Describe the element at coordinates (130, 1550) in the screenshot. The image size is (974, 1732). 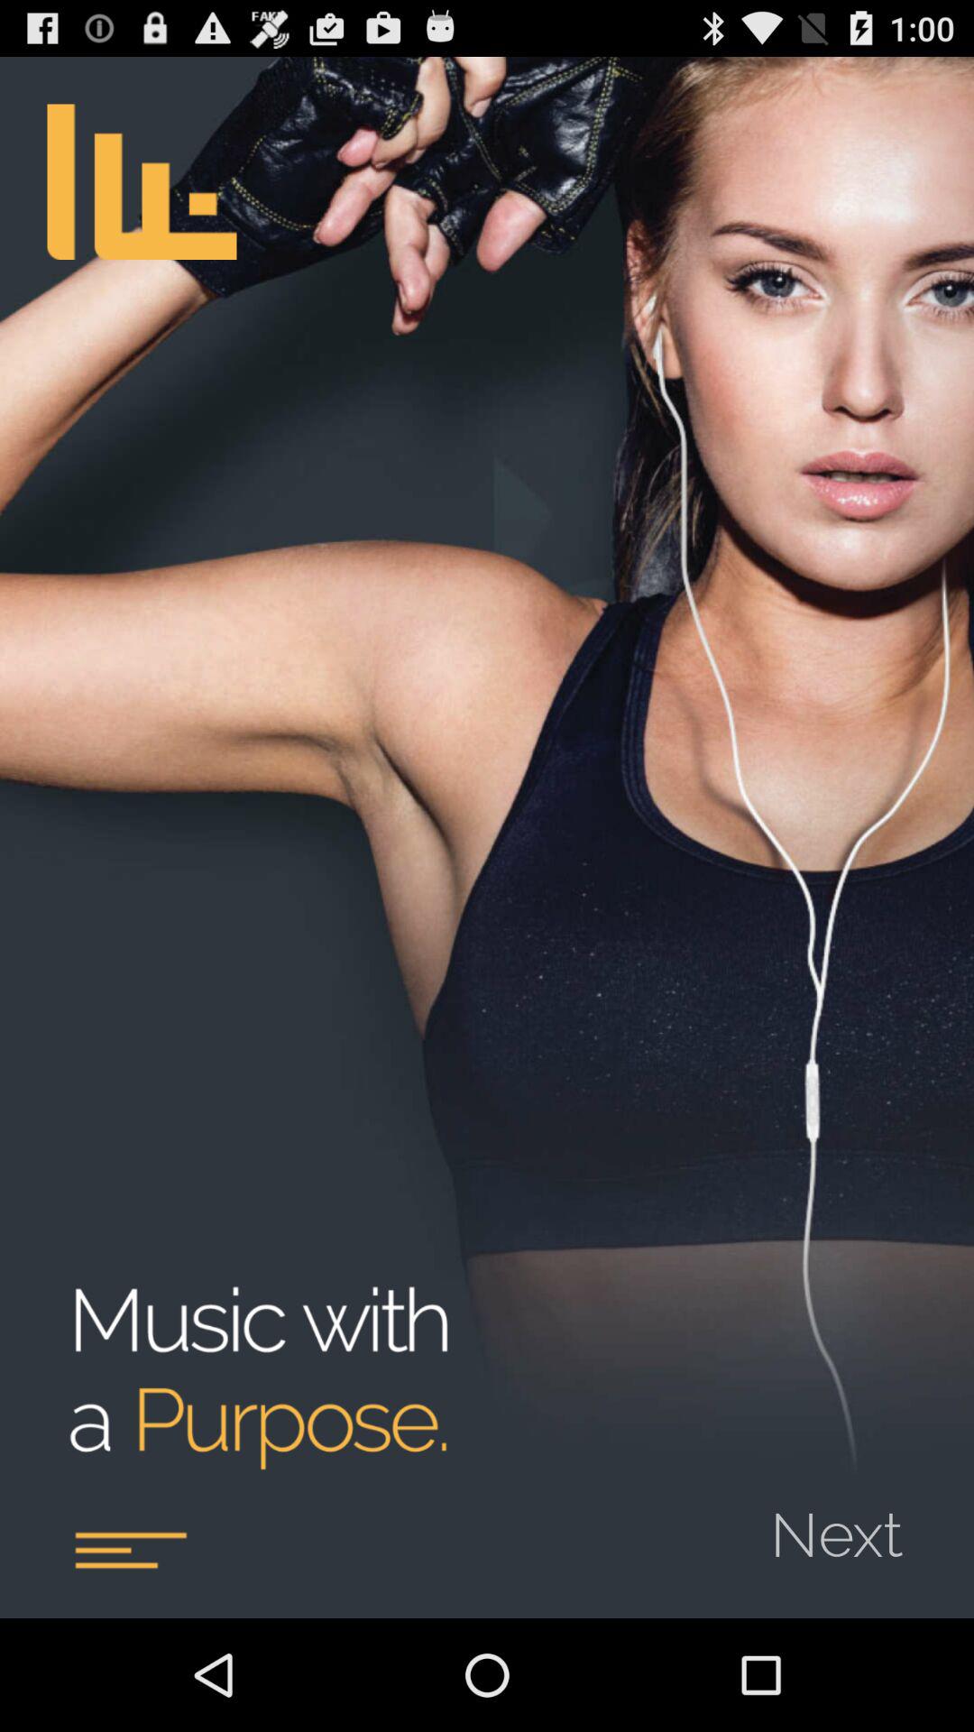
I see `go to audio settings` at that location.